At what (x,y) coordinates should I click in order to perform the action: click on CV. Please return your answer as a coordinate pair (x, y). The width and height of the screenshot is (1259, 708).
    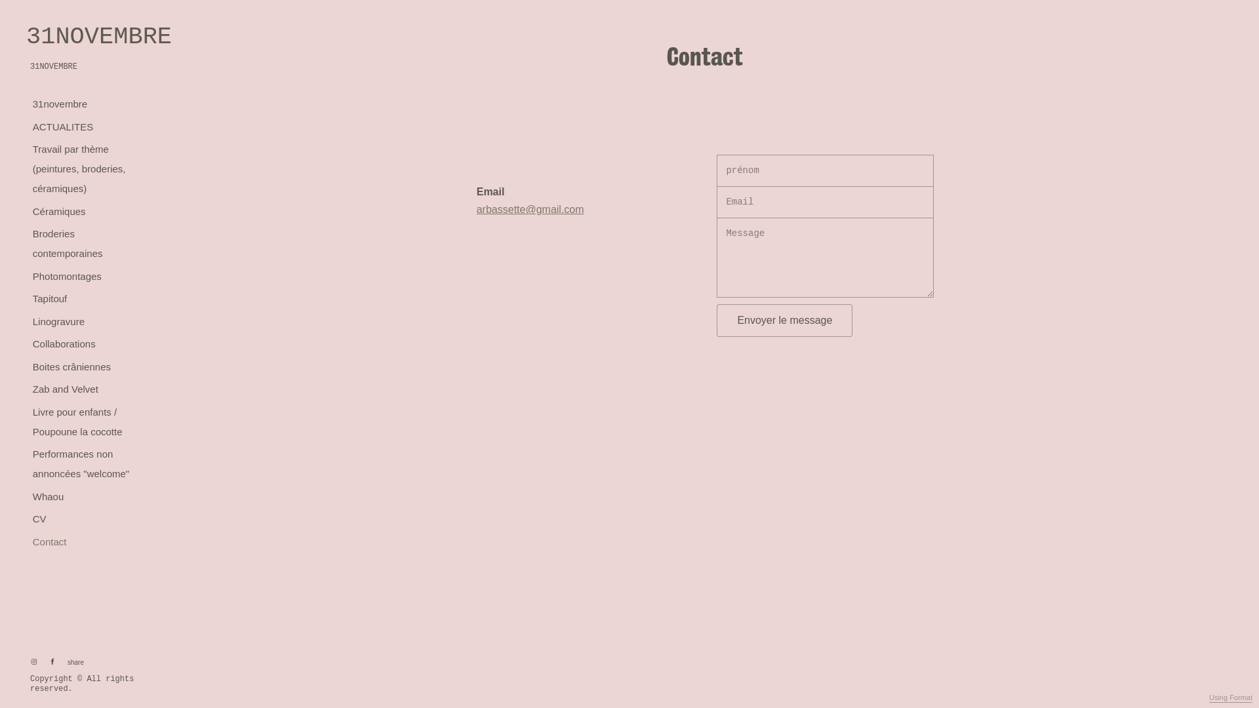
    Looking at the image, I should click on (39, 519).